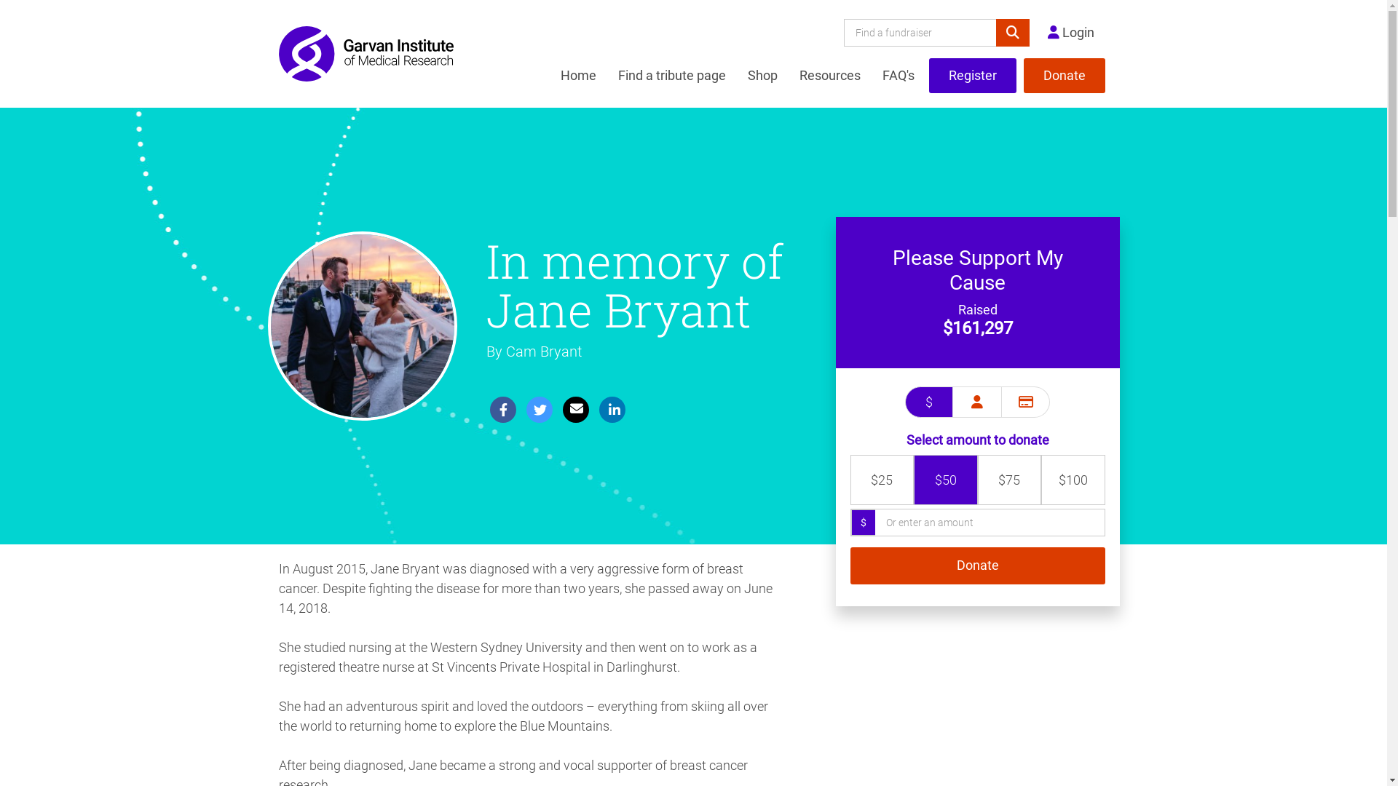 The height and width of the screenshot is (786, 1398). Describe the element at coordinates (763, 76) in the screenshot. I see `Shop` at that location.